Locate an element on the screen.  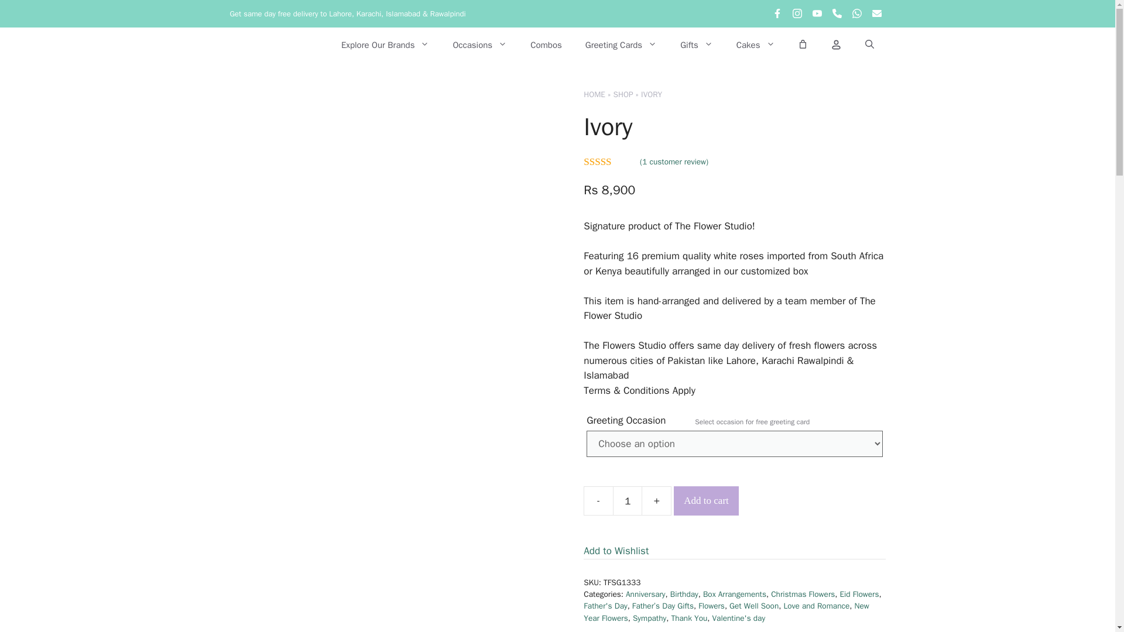
email is located at coordinates (876, 15).